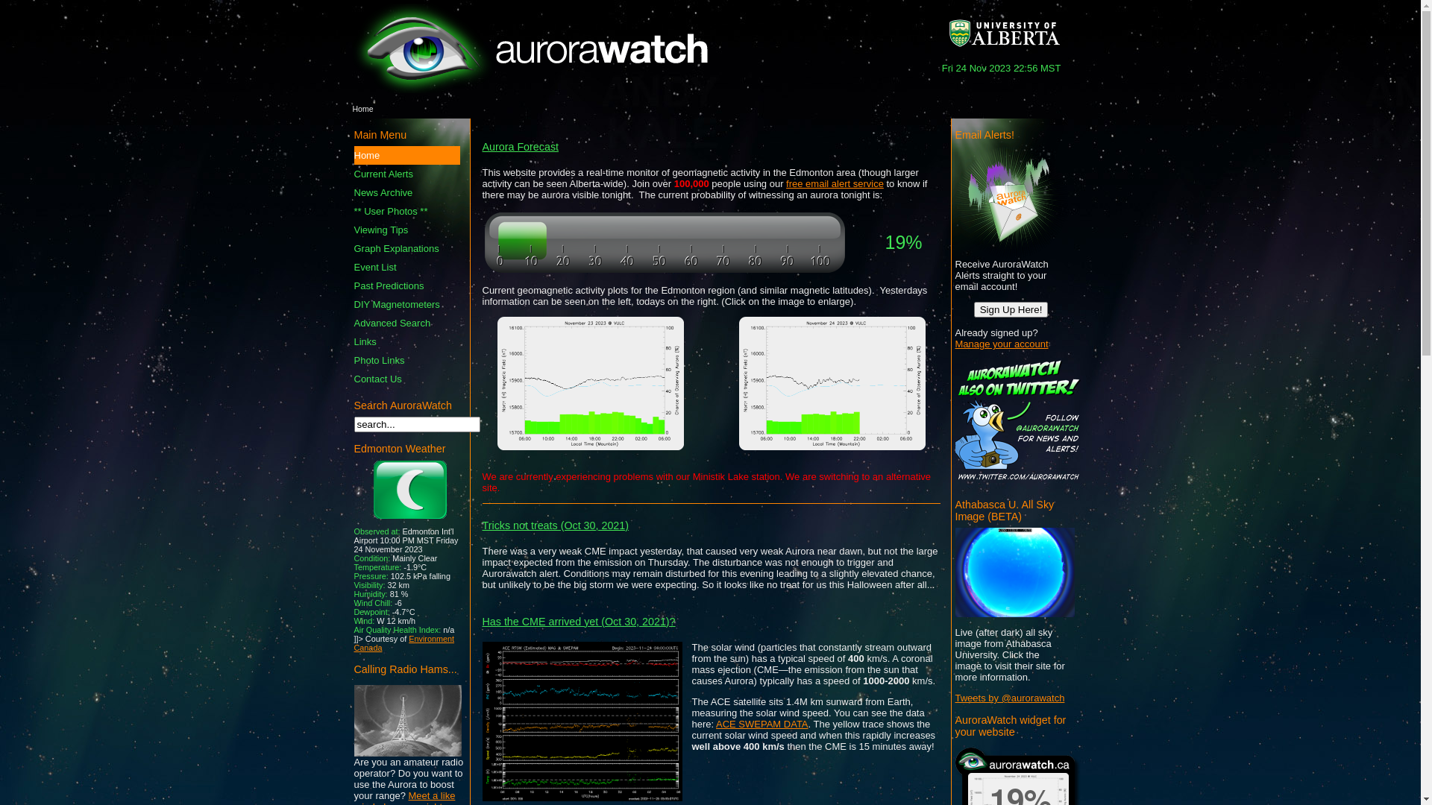 Image resolution: width=1432 pixels, height=805 pixels. What do you see at coordinates (762, 724) in the screenshot?
I see `ACE SWEPAM DATA` at bounding box center [762, 724].